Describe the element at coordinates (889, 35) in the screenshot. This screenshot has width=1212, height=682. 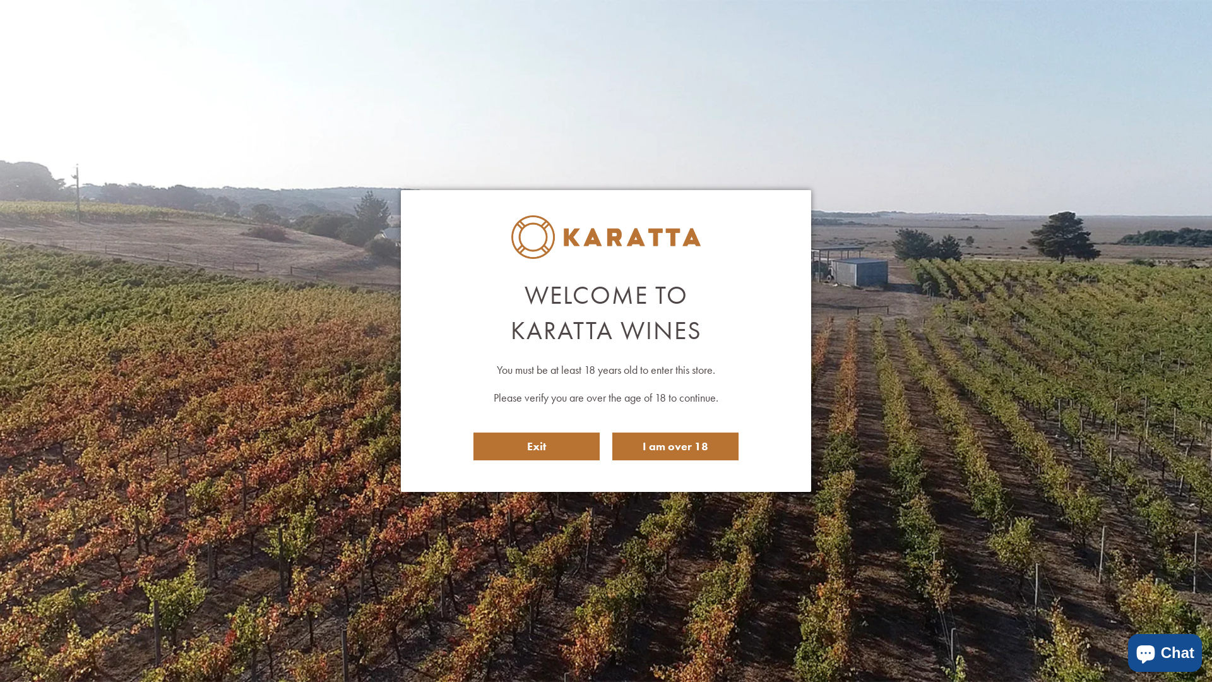
I see `ART GALLERY` at that location.